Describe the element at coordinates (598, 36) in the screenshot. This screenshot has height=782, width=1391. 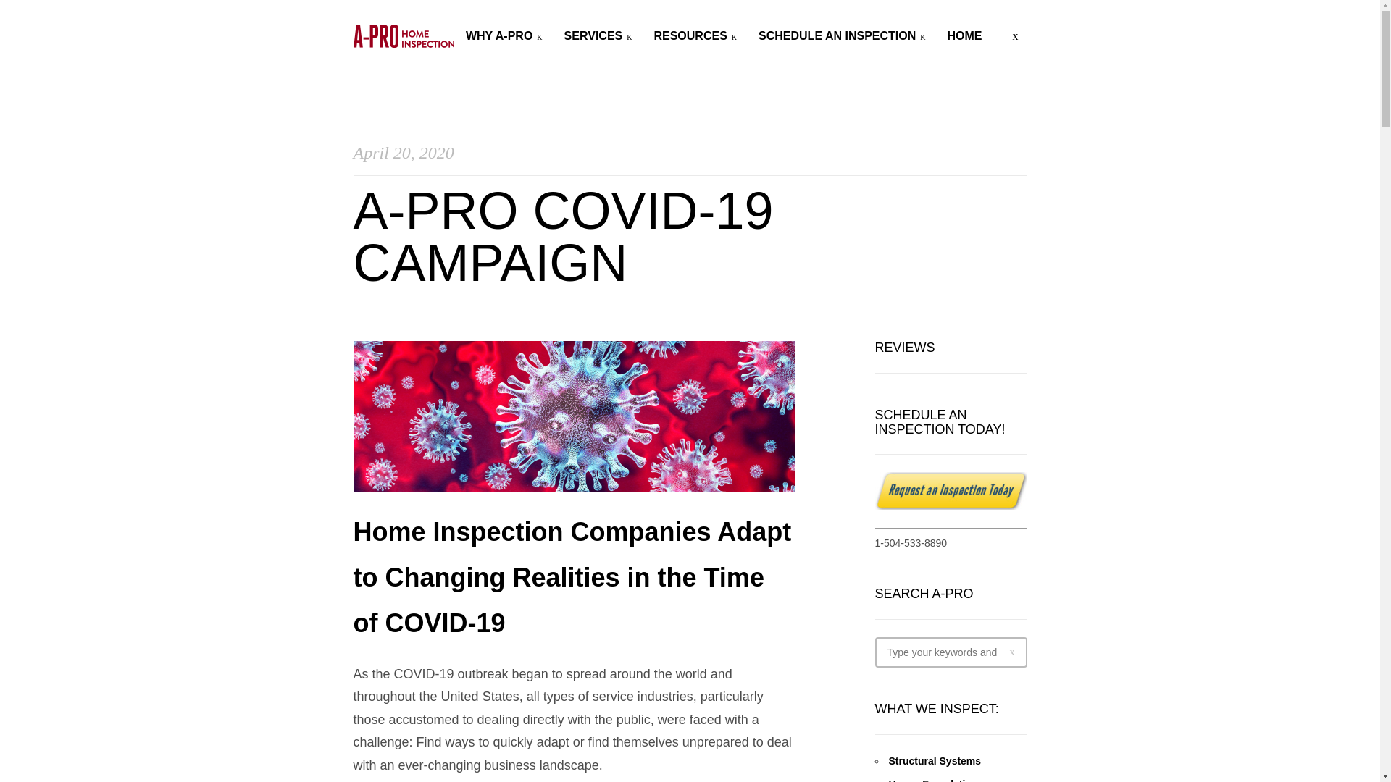
I see `Services` at that location.